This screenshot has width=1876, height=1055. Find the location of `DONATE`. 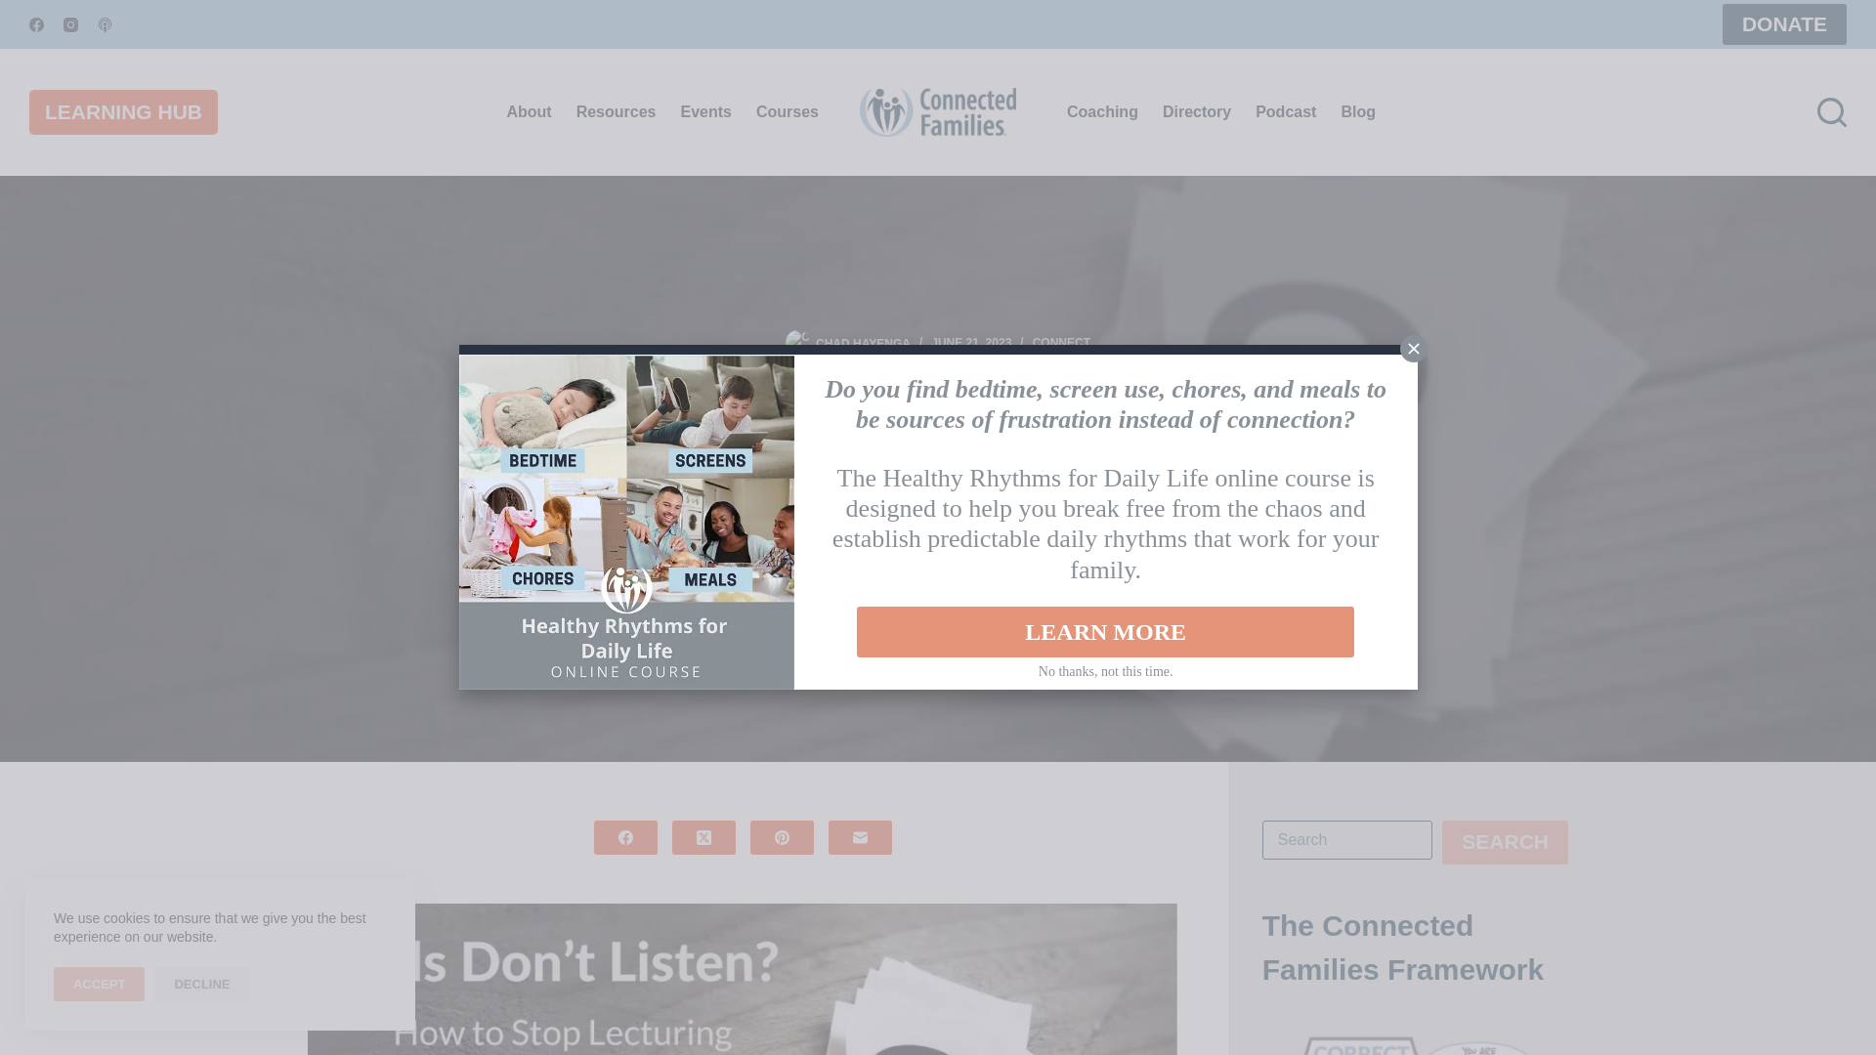

DONATE is located at coordinates (1784, 24).